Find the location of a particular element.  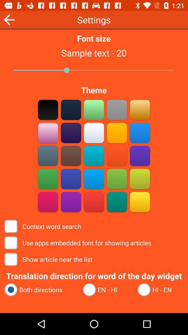

select the show article near icon is located at coordinates (49, 259).